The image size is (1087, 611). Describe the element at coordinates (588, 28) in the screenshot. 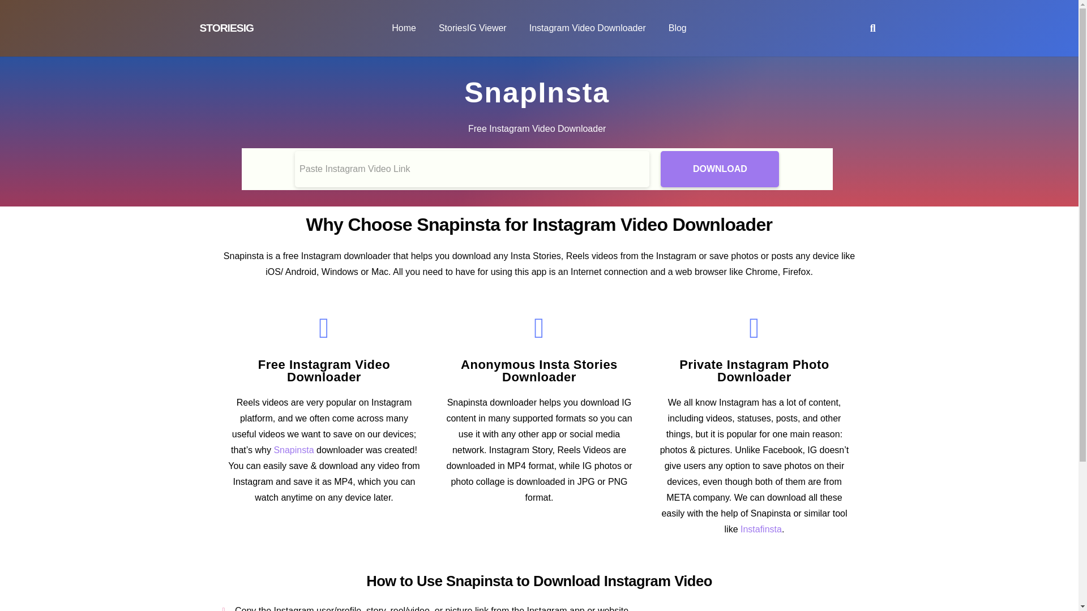

I see `Instagram Video Downloader` at that location.